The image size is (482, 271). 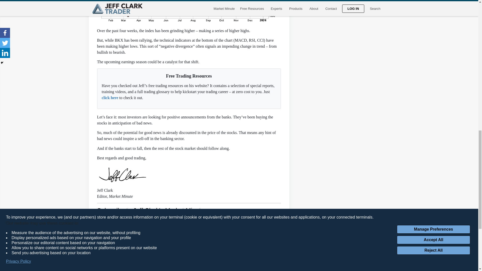 What do you see at coordinates (110, 98) in the screenshot?
I see `click here` at bounding box center [110, 98].